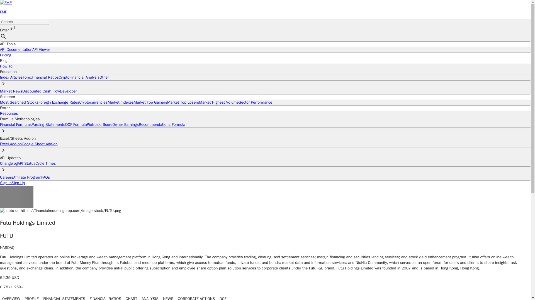 The width and height of the screenshot is (535, 300). I want to click on Financial Ratios, so click(45, 77).